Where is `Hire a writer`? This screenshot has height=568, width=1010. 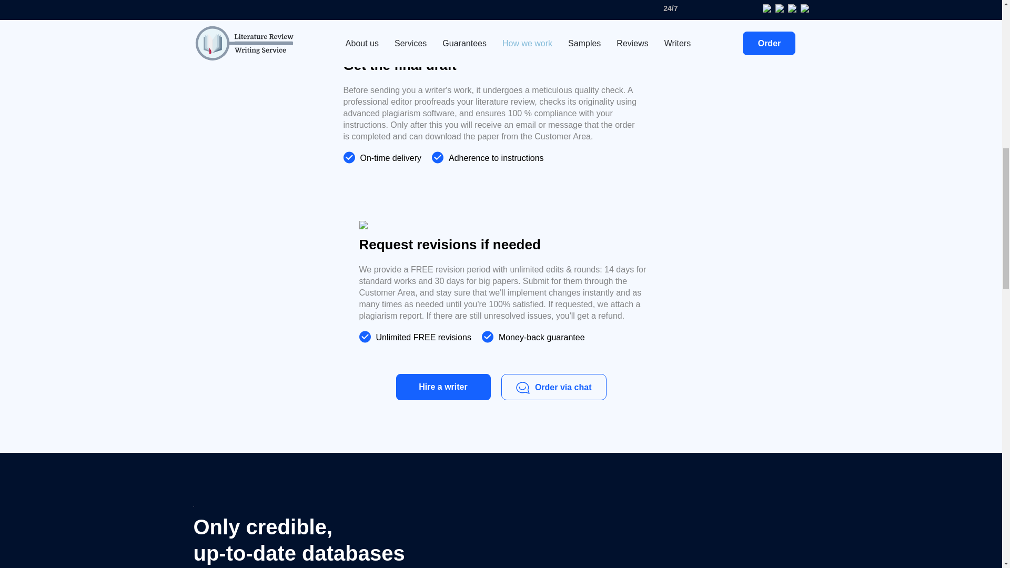
Hire a writer is located at coordinates (443, 387).